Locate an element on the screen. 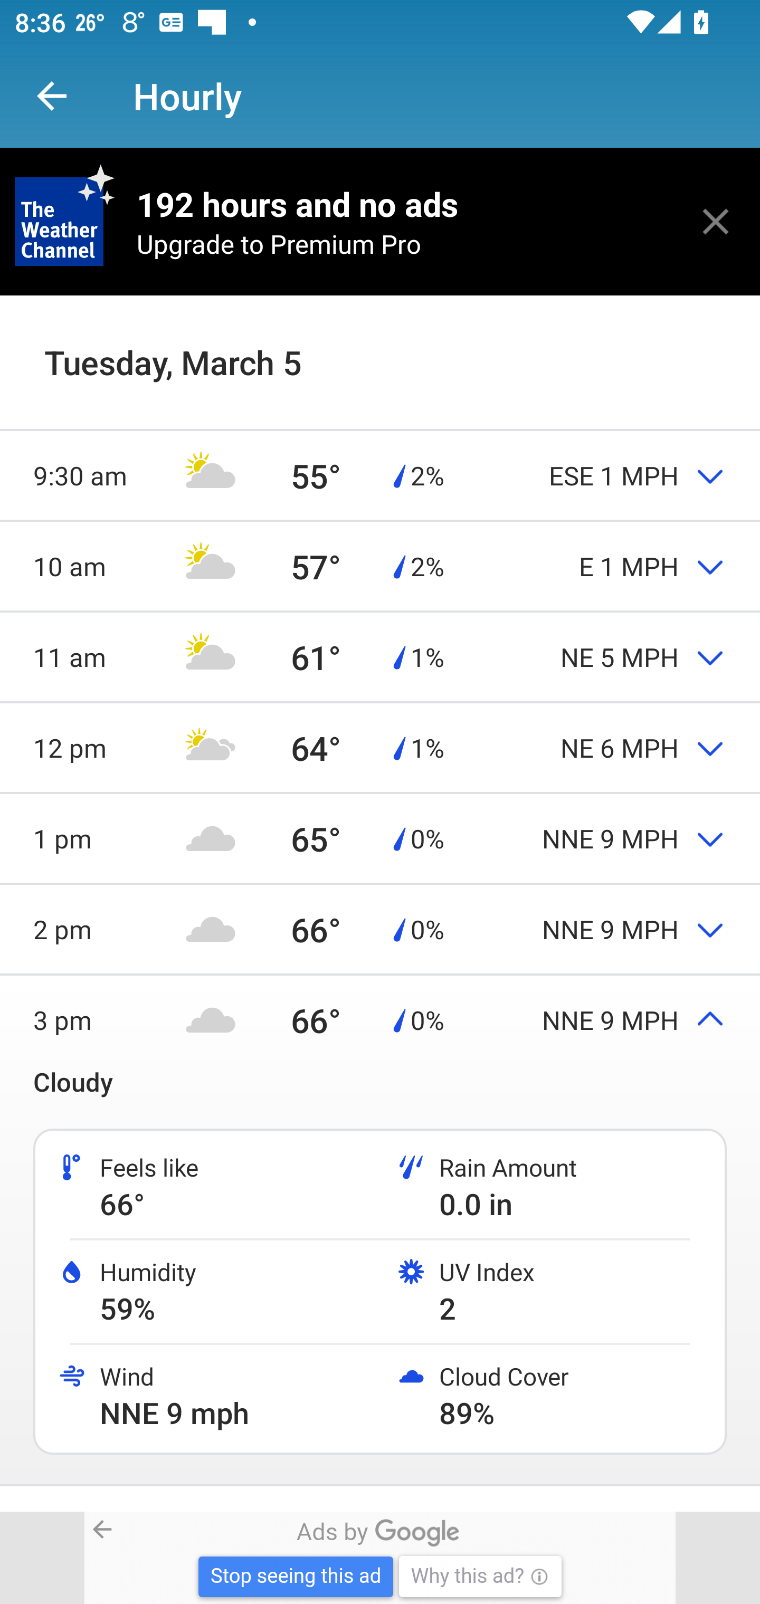  9:30 am 55° 2% ESE 1 MPH is located at coordinates (380, 475).